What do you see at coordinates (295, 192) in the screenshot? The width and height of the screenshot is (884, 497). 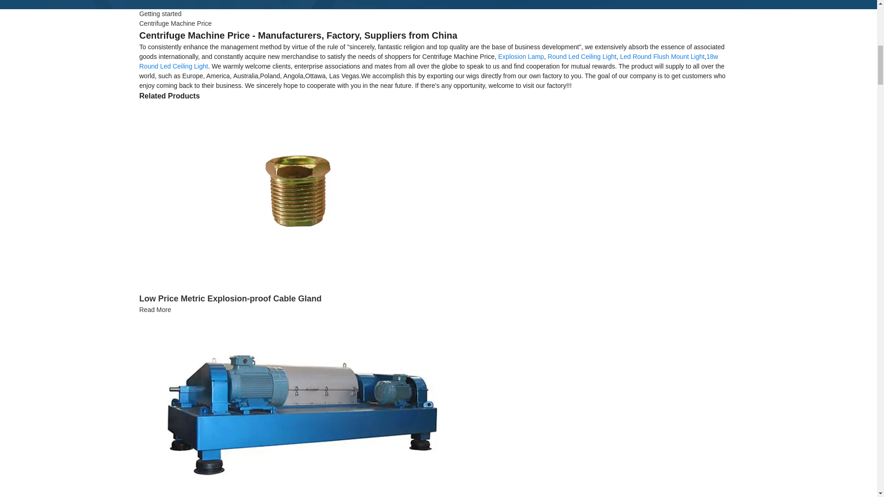 I see `Low Price Metric Explosion-proof Cable Gland` at bounding box center [295, 192].